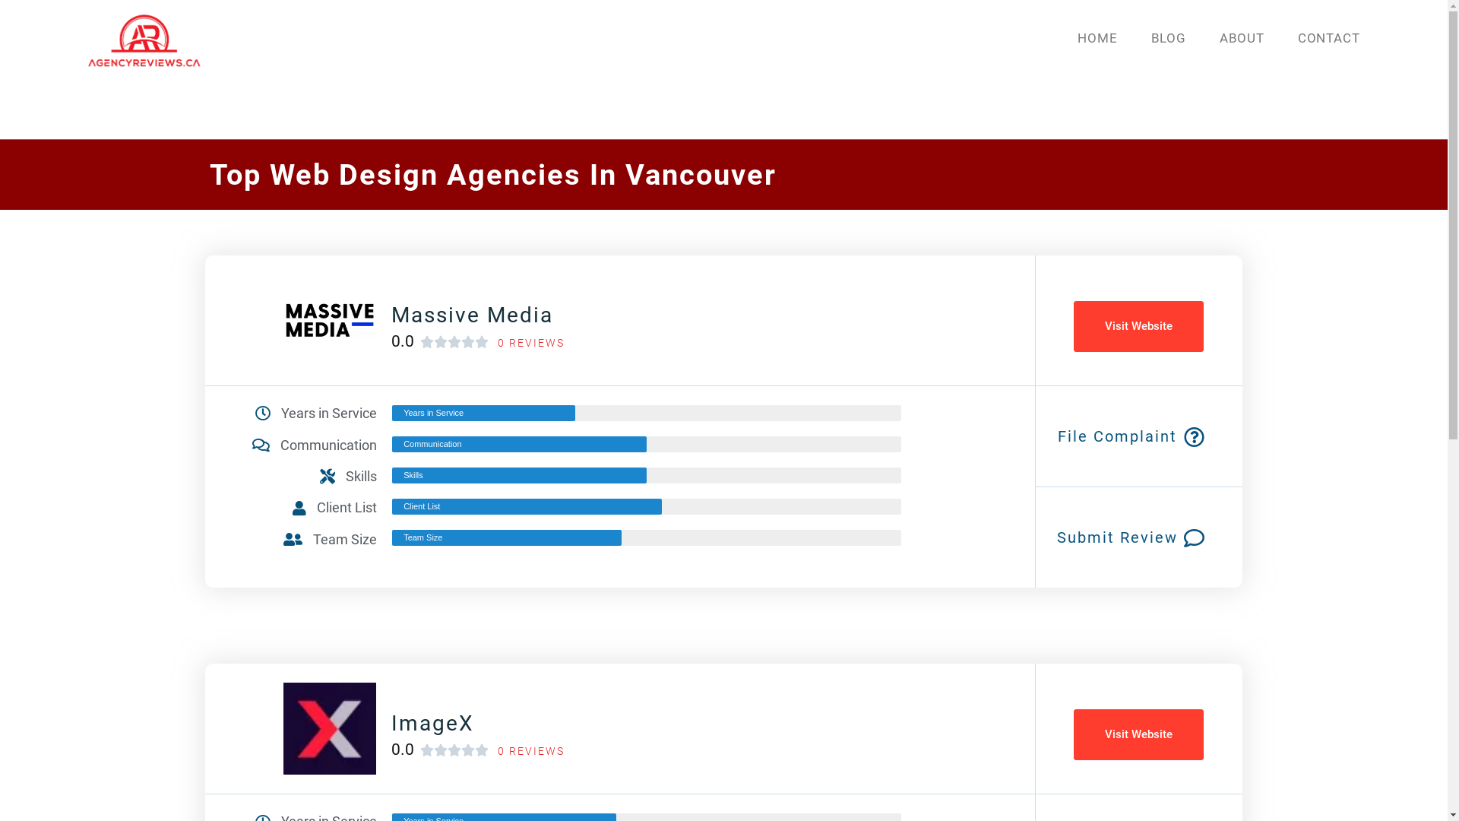  Describe the element at coordinates (1117, 537) in the screenshot. I see `Submit Review` at that location.